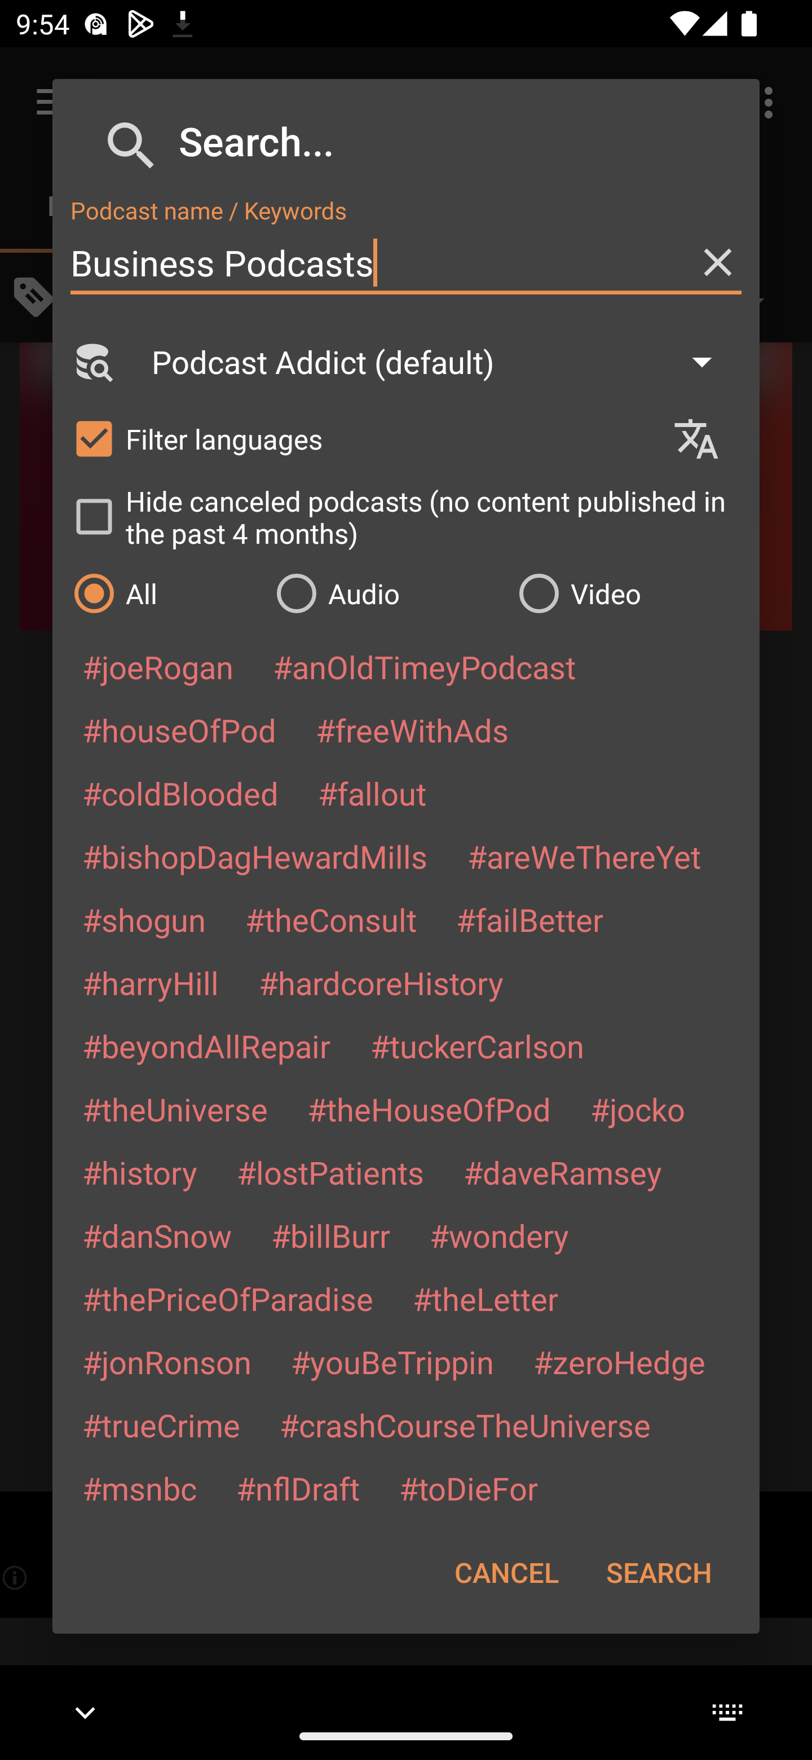 This screenshot has width=812, height=1760. Describe the element at coordinates (485, 1299) in the screenshot. I see `#theLetter` at that location.